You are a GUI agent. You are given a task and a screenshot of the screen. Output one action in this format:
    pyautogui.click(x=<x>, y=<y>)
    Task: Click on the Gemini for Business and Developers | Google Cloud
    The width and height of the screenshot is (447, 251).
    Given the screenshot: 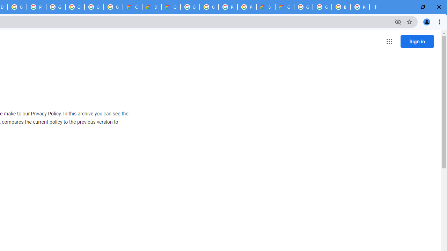 What is the action you would take?
    pyautogui.click(x=171, y=7)
    